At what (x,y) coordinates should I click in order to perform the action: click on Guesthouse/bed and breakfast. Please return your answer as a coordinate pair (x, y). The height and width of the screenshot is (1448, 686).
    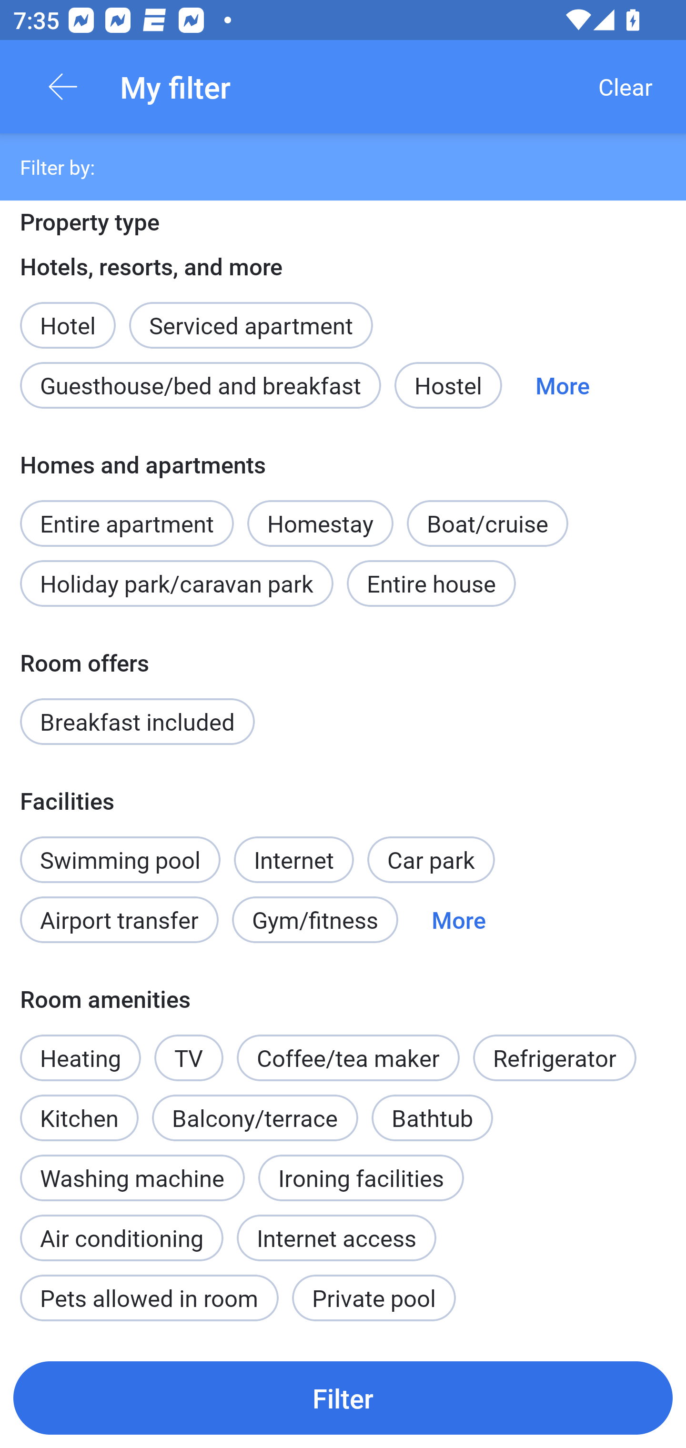
    Looking at the image, I should click on (200, 385).